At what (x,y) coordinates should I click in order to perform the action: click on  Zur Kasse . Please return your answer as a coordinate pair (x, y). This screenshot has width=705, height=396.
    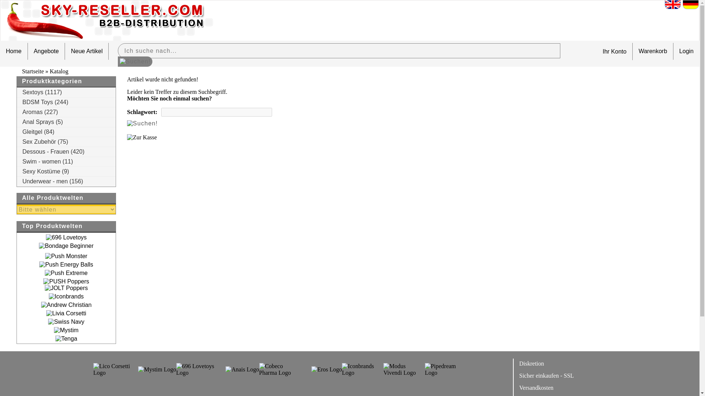
    Looking at the image, I should click on (142, 137).